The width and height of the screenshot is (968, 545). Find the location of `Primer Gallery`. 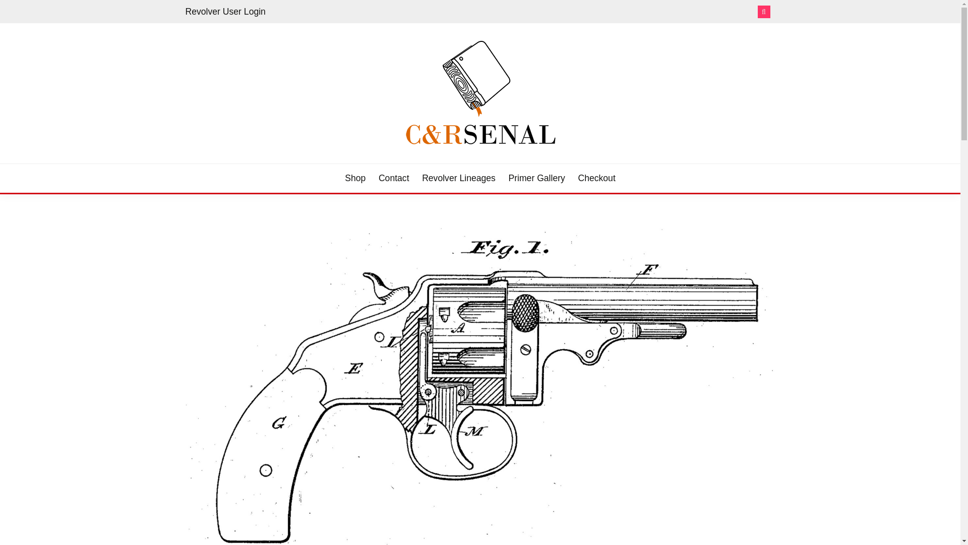

Primer Gallery is located at coordinates (536, 178).